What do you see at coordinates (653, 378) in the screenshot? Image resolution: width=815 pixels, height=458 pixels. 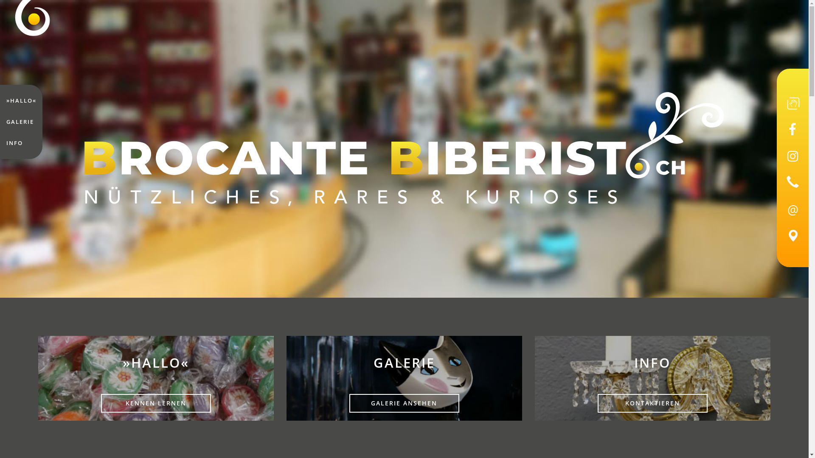 I see `INFO
KONTAKTIEREN` at bounding box center [653, 378].